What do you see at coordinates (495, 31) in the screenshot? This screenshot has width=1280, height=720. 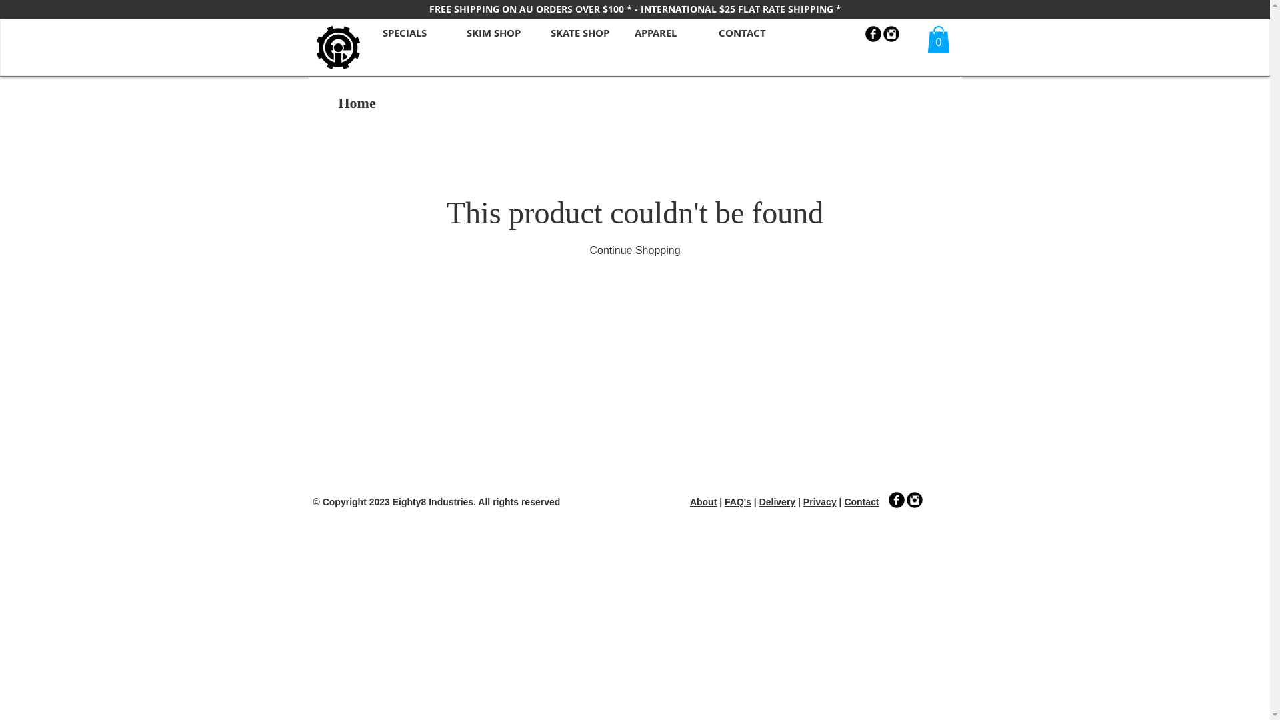 I see `SKIM SHOP` at bounding box center [495, 31].